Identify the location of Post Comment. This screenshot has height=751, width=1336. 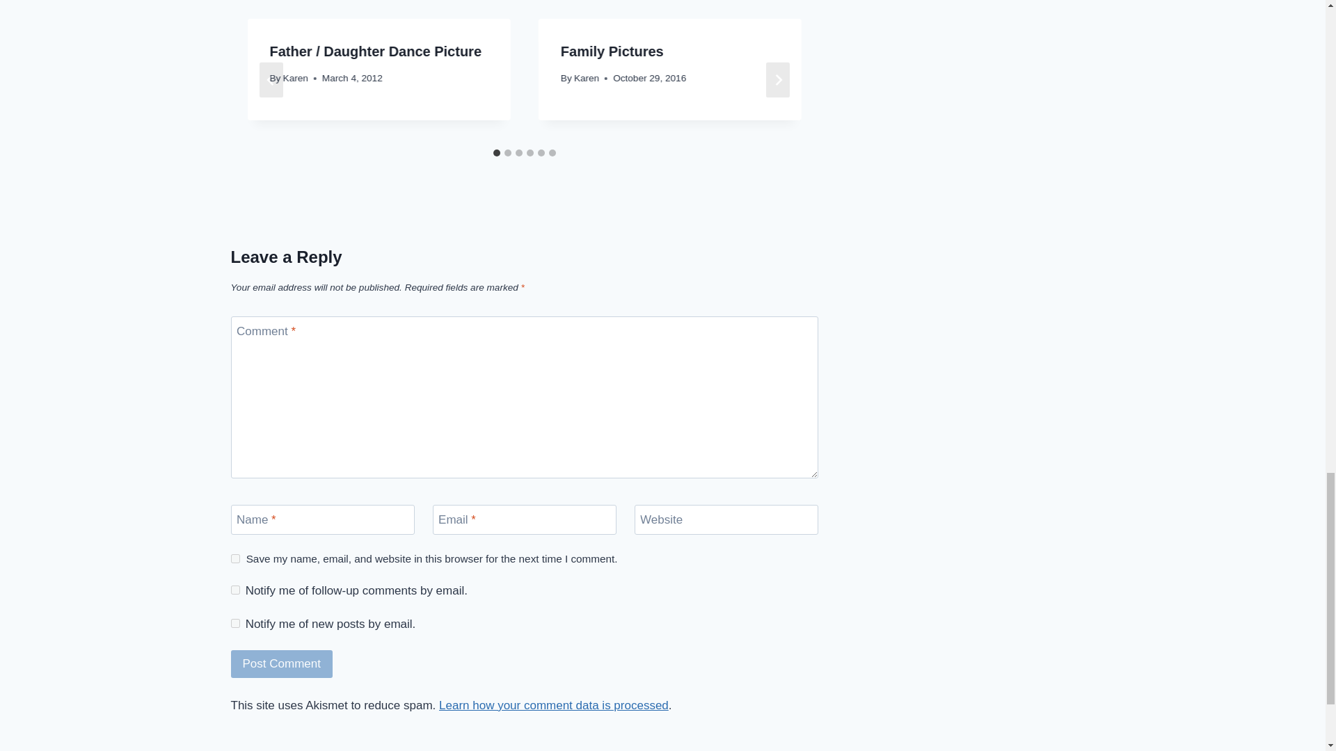
(282, 665).